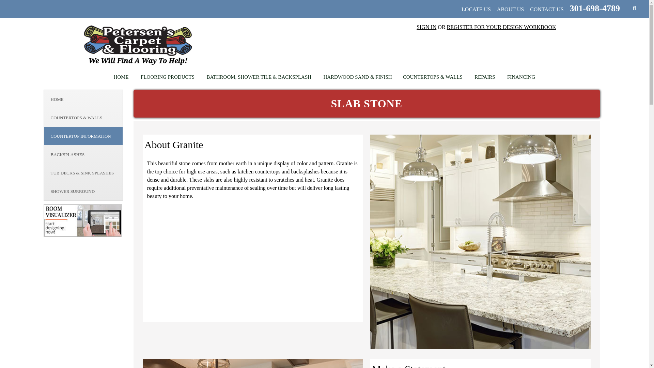  I want to click on CONTACT US, so click(546, 9).